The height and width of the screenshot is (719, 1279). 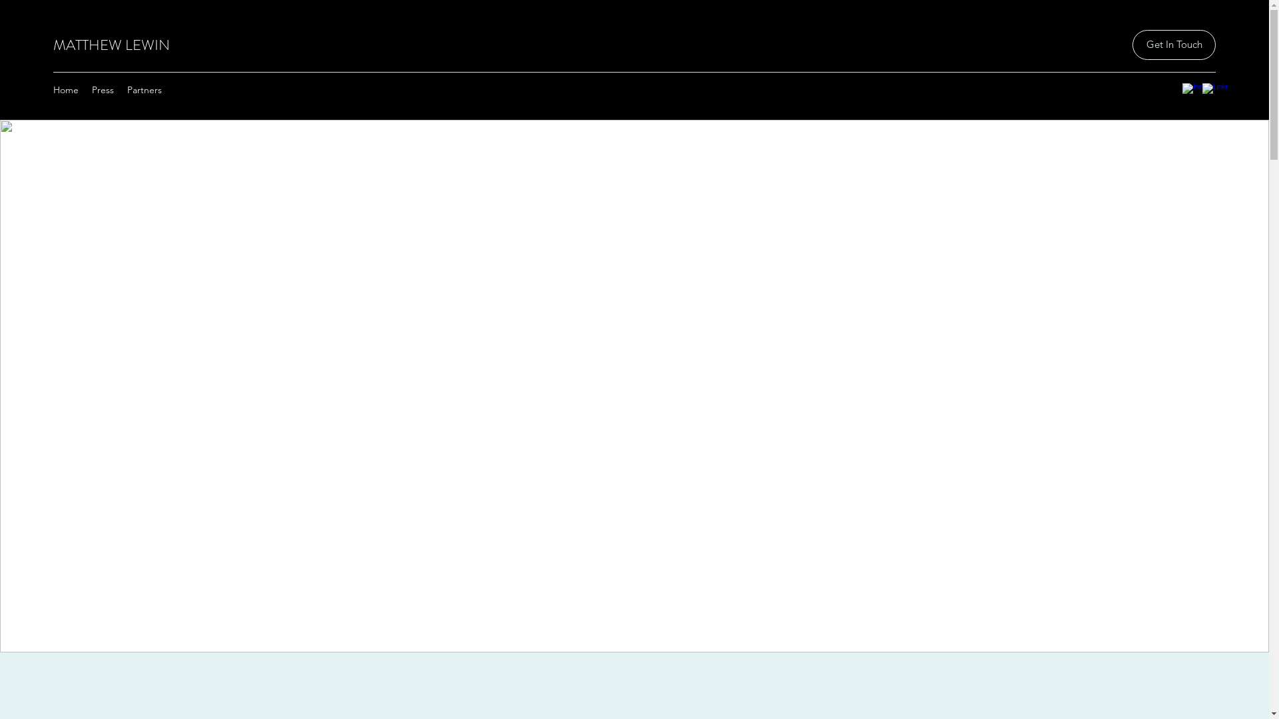 What do you see at coordinates (66, 90) in the screenshot?
I see `Home` at bounding box center [66, 90].